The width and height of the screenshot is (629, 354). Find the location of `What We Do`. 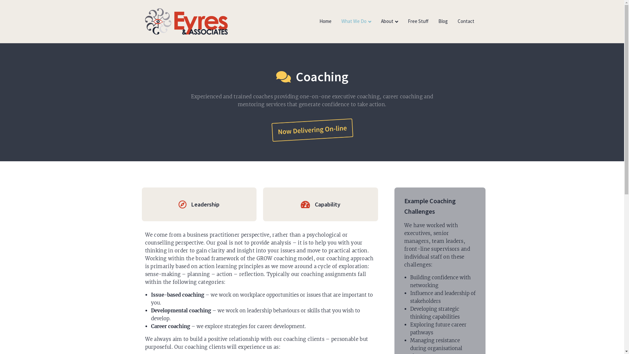

What We Do is located at coordinates (356, 21).